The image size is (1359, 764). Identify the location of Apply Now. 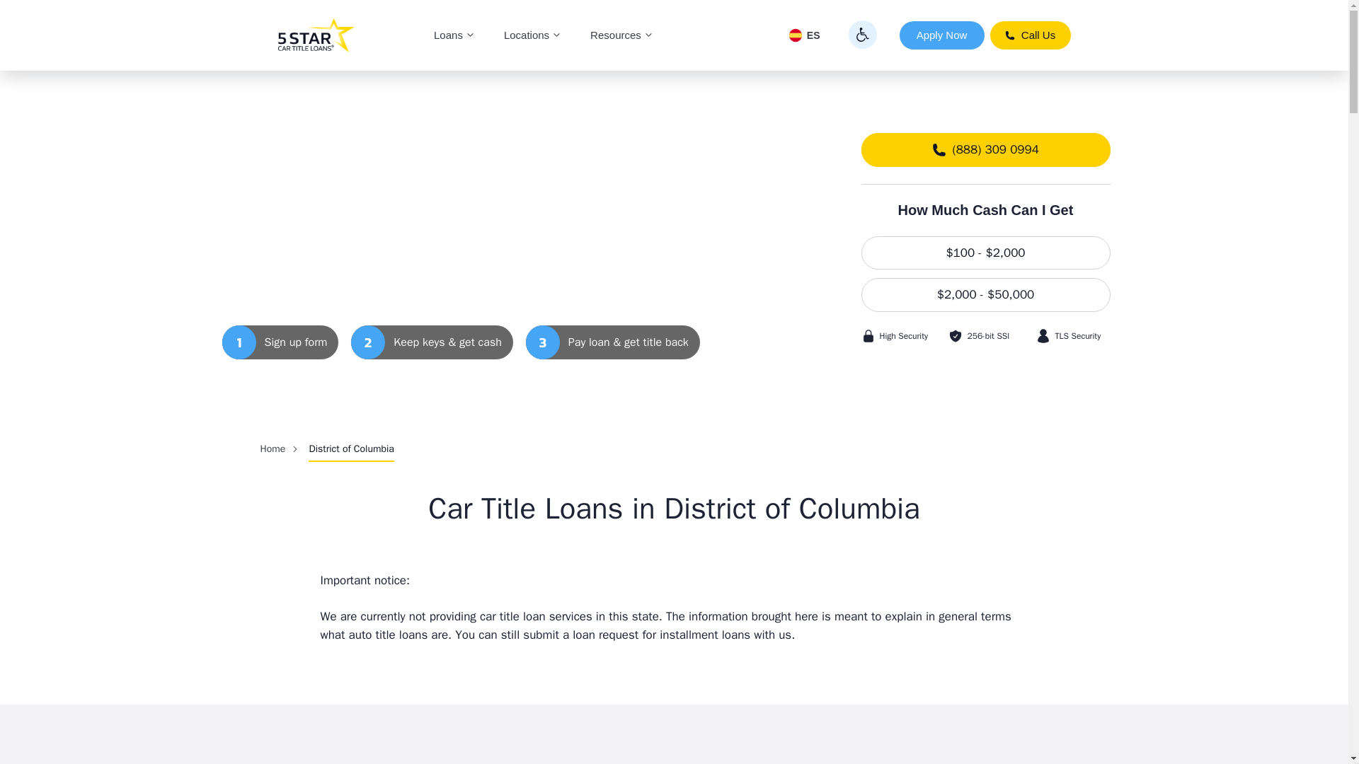
(941, 35).